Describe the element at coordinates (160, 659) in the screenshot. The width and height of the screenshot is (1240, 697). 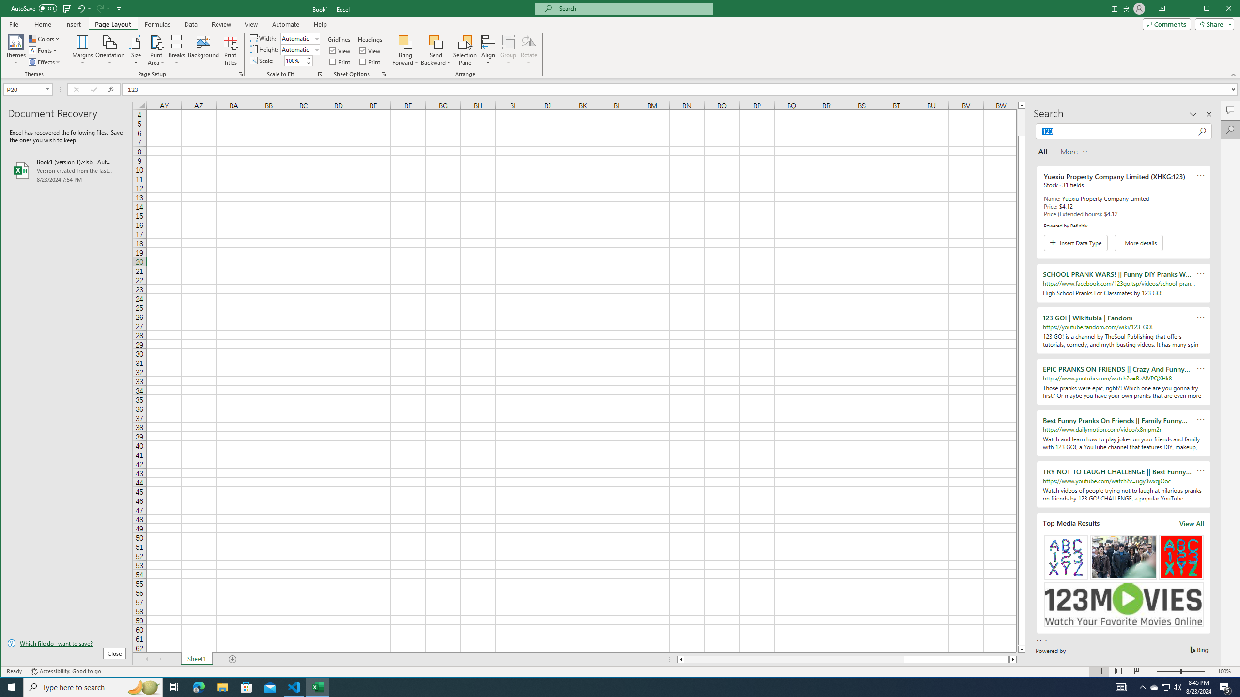
I see `Line down` at that location.